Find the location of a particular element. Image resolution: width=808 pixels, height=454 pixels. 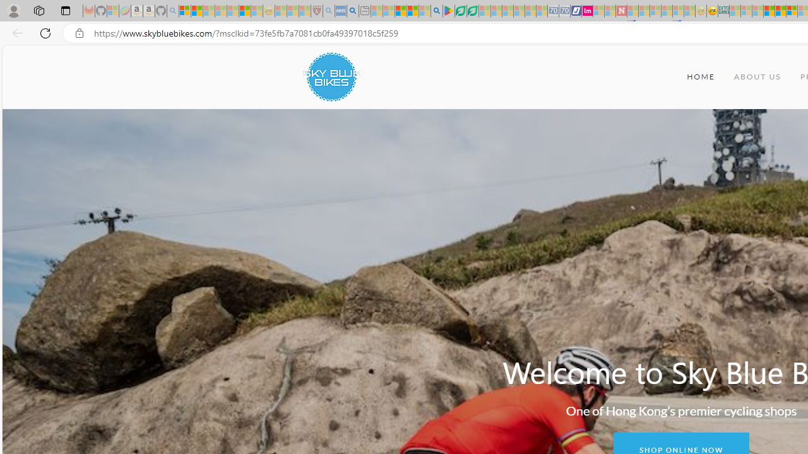

Local - MSN - Sleeping is located at coordinates (304, 11).